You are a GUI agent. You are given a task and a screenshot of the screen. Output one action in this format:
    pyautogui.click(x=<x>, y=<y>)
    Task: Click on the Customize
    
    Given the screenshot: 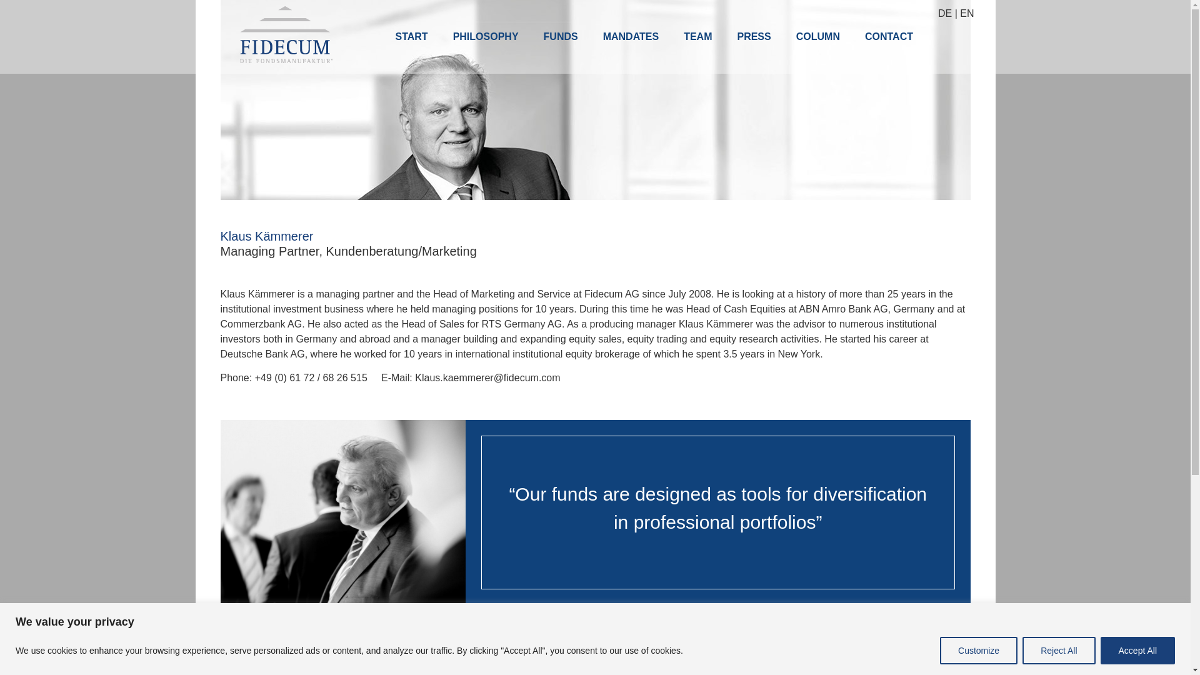 What is the action you would take?
    pyautogui.click(x=979, y=650)
    